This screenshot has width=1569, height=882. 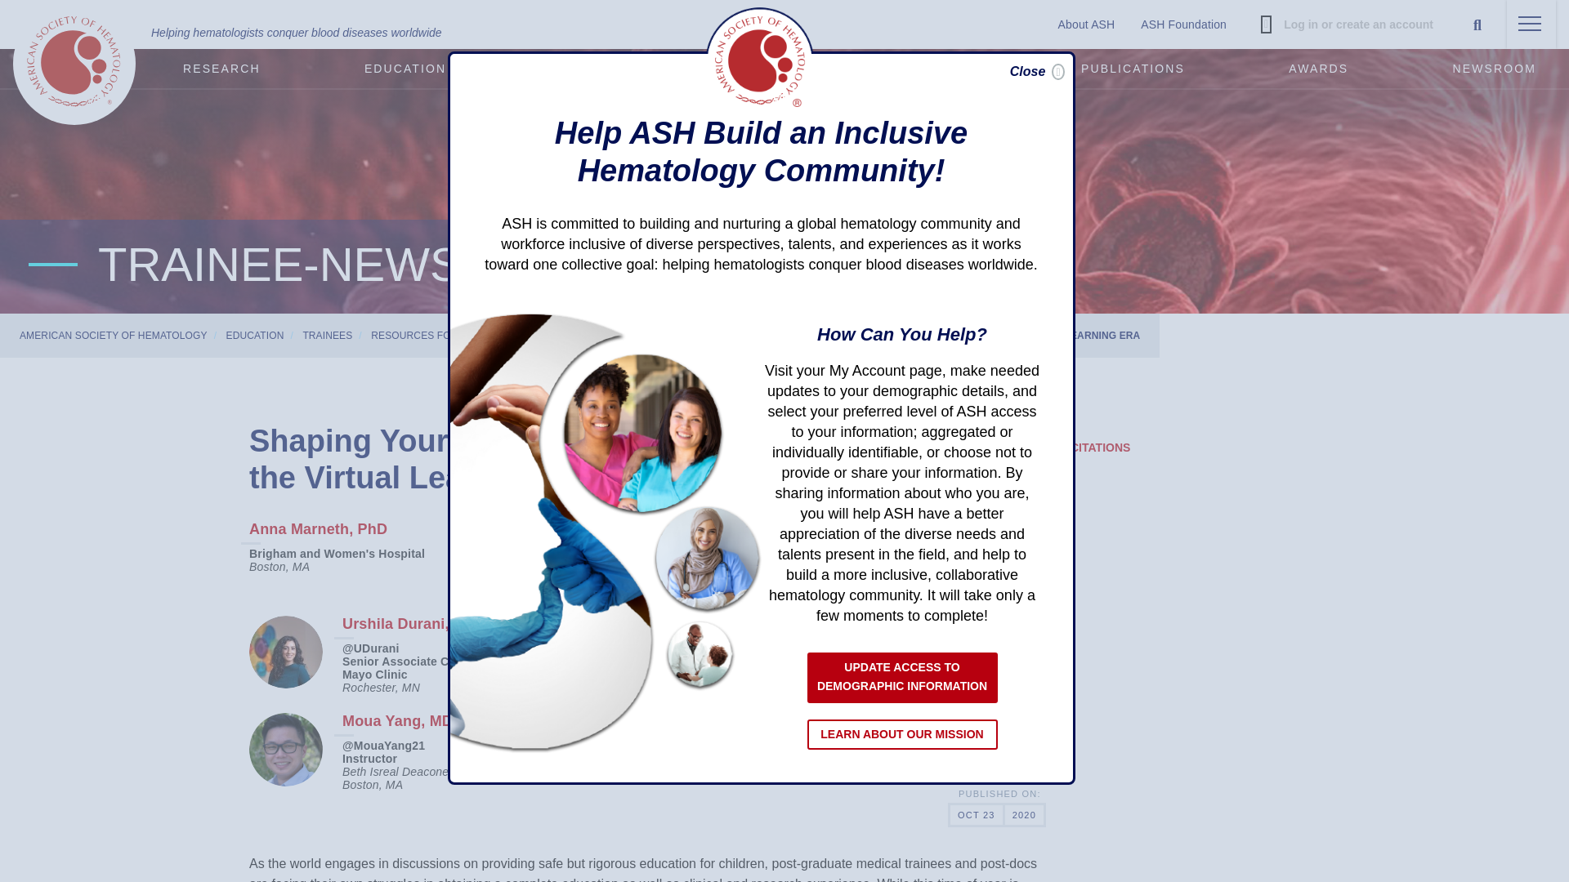 What do you see at coordinates (1086, 24) in the screenshot?
I see `About ASH` at bounding box center [1086, 24].